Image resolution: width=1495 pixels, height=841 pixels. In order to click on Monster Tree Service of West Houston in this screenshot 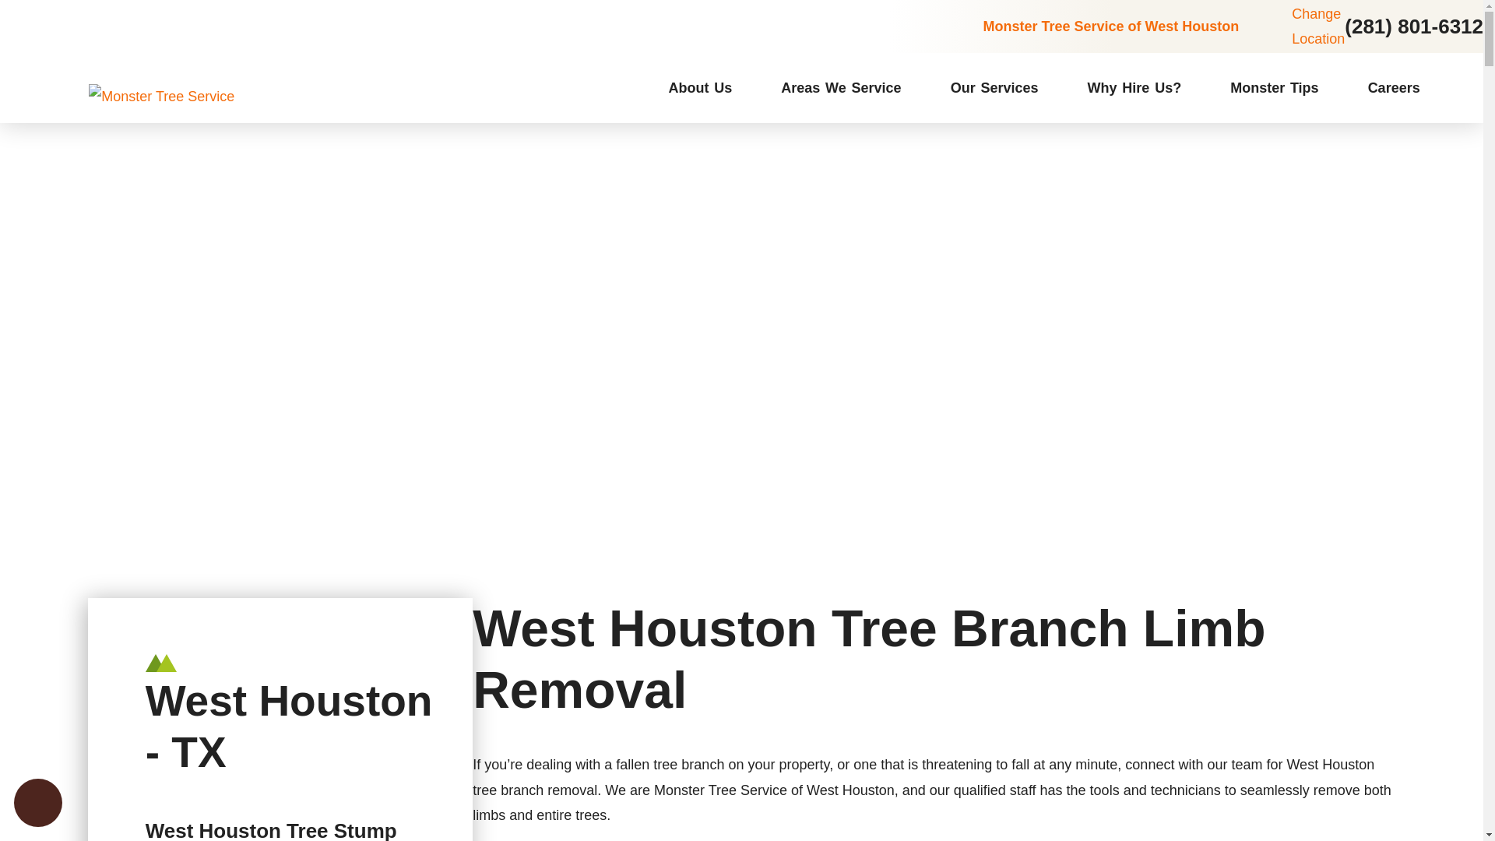, I will do `click(1110, 26)`.